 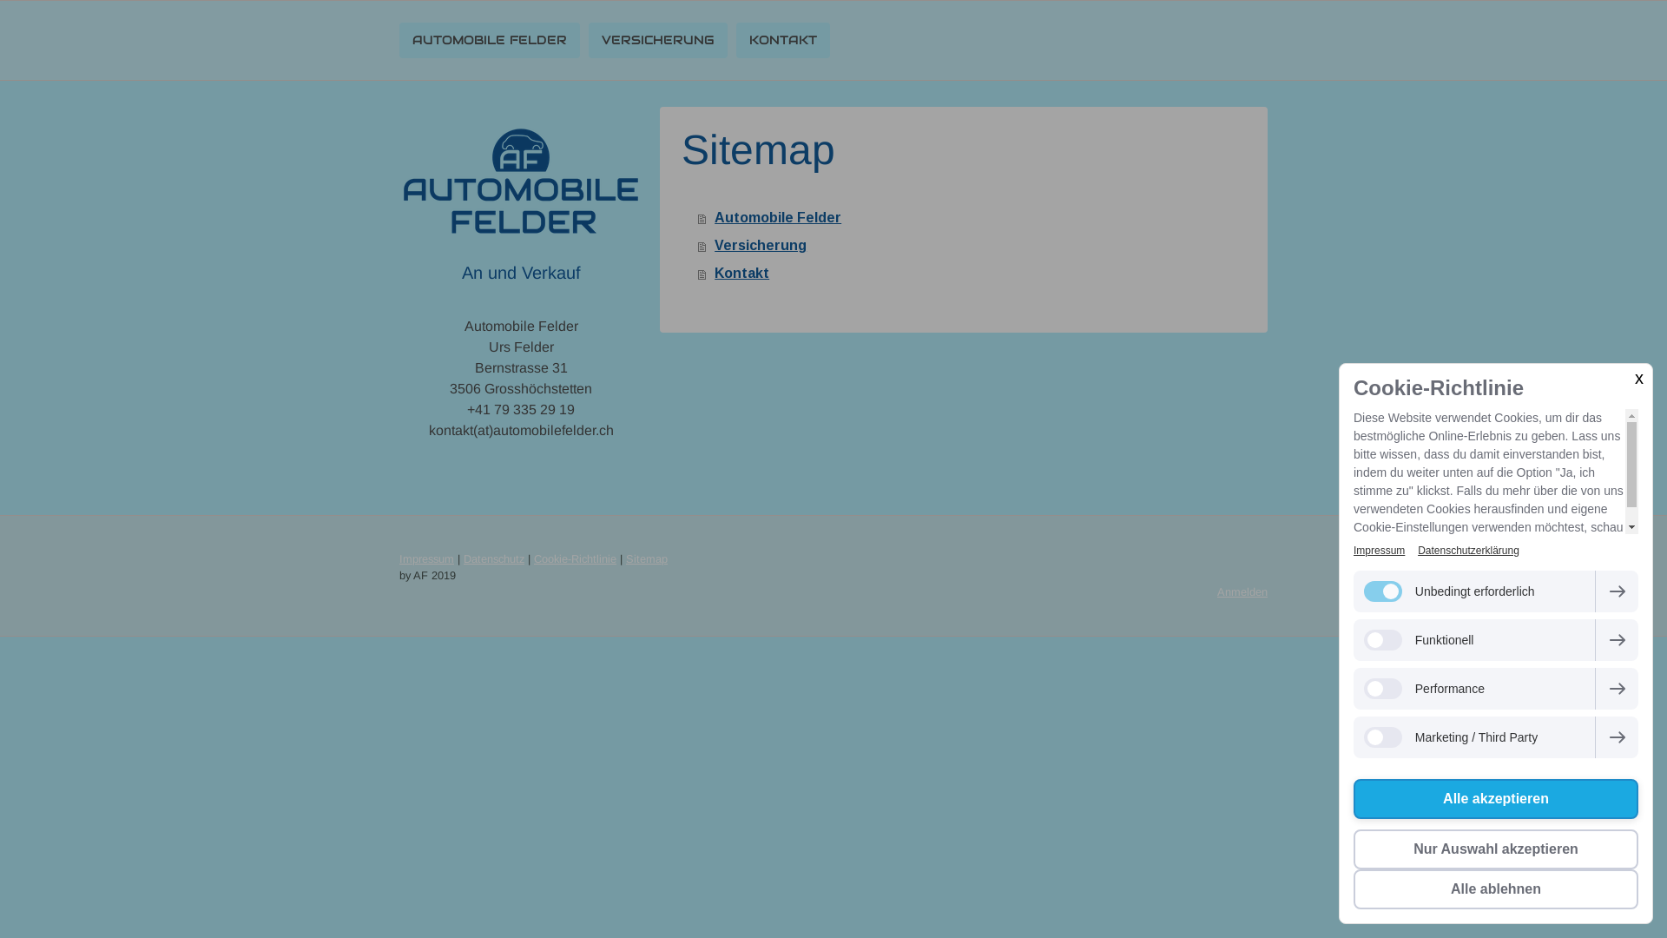 What do you see at coordinates (974, 274) in the screenshot?
I see `Kontakt` at bounding box center [974, 274].